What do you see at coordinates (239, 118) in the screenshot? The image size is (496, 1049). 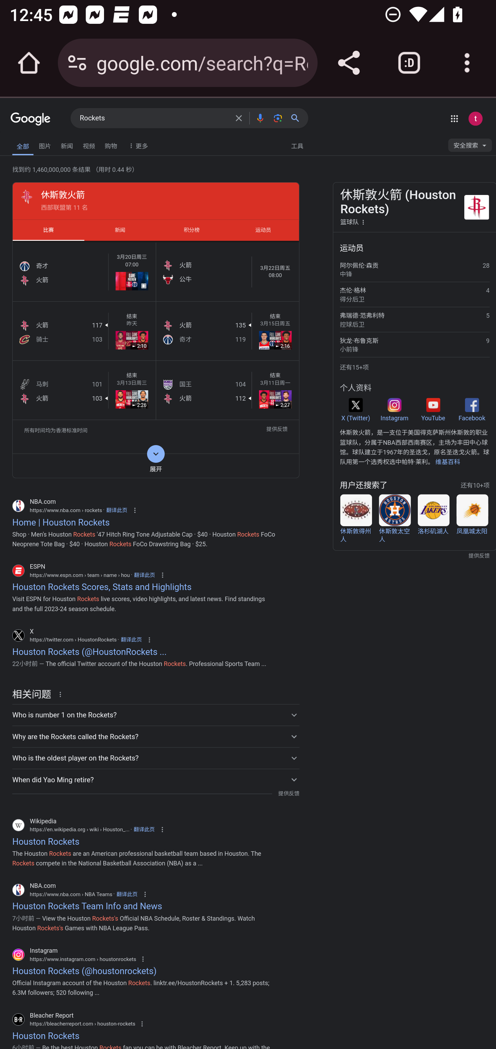 I see `清除` at bounding box center [239, 118].